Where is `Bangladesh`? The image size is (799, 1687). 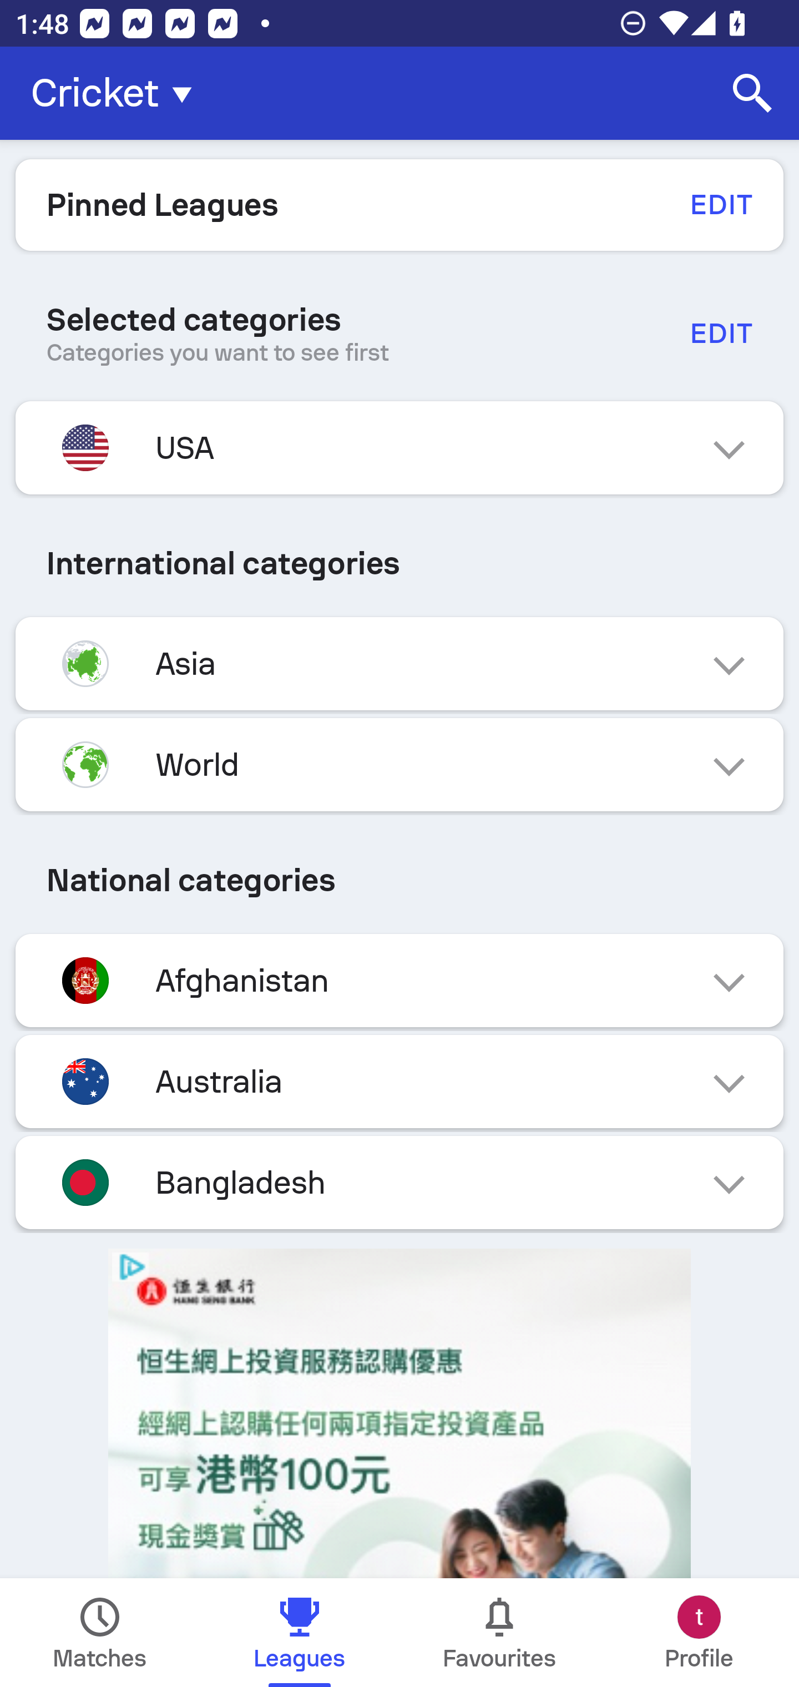 Bangladesh is located at coordinates (399, 1182).